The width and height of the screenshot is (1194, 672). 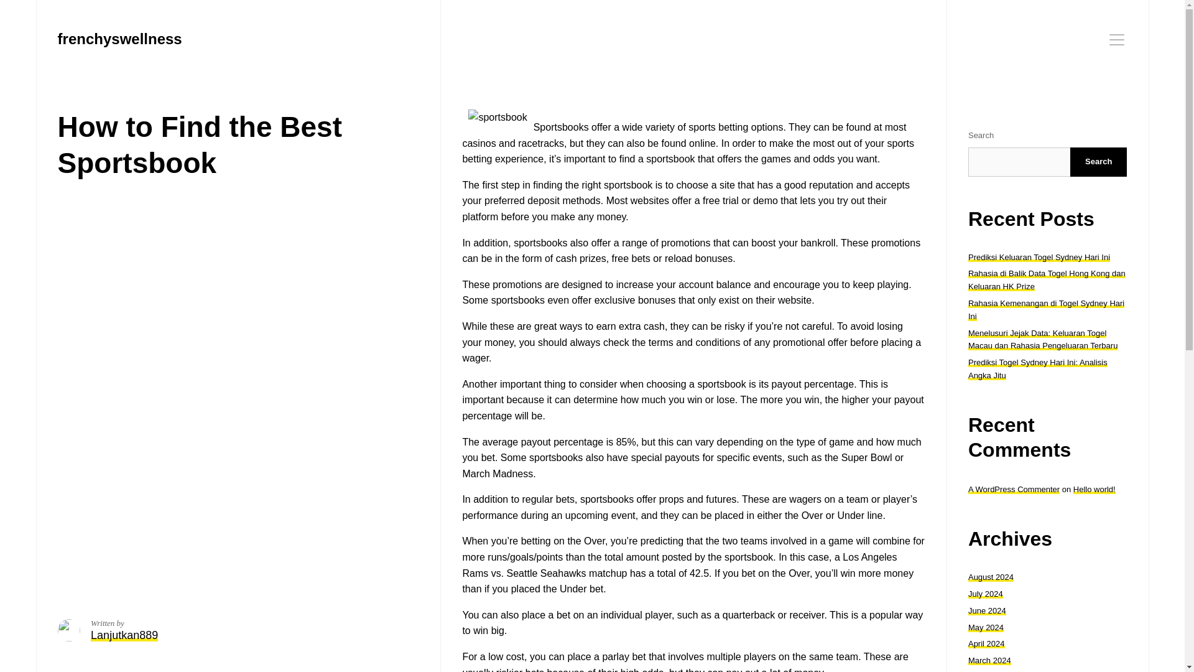 I want to click on Hello world!, so click(x=1094, y=489).